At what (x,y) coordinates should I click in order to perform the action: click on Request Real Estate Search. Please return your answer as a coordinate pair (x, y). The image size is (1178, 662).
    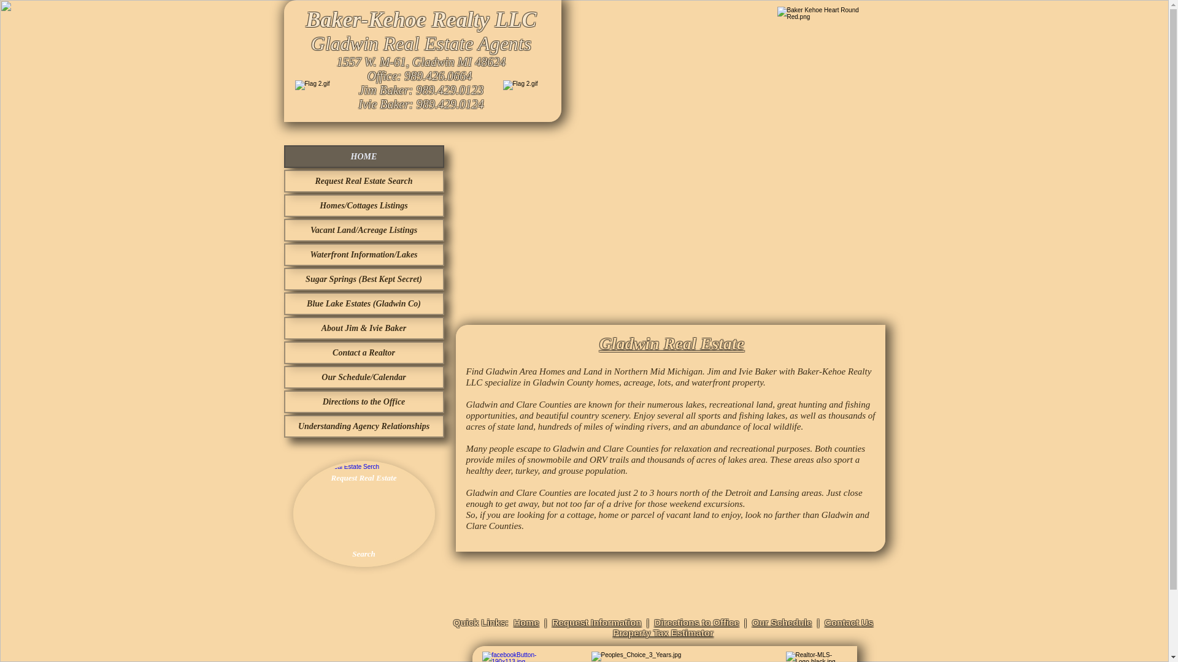
    Looking at the image, I should click on (364, 514).